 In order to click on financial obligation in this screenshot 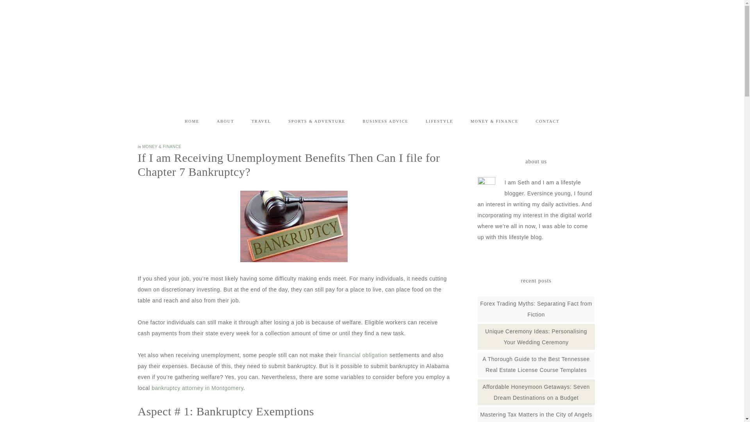, I will do `click(363, 355)`.